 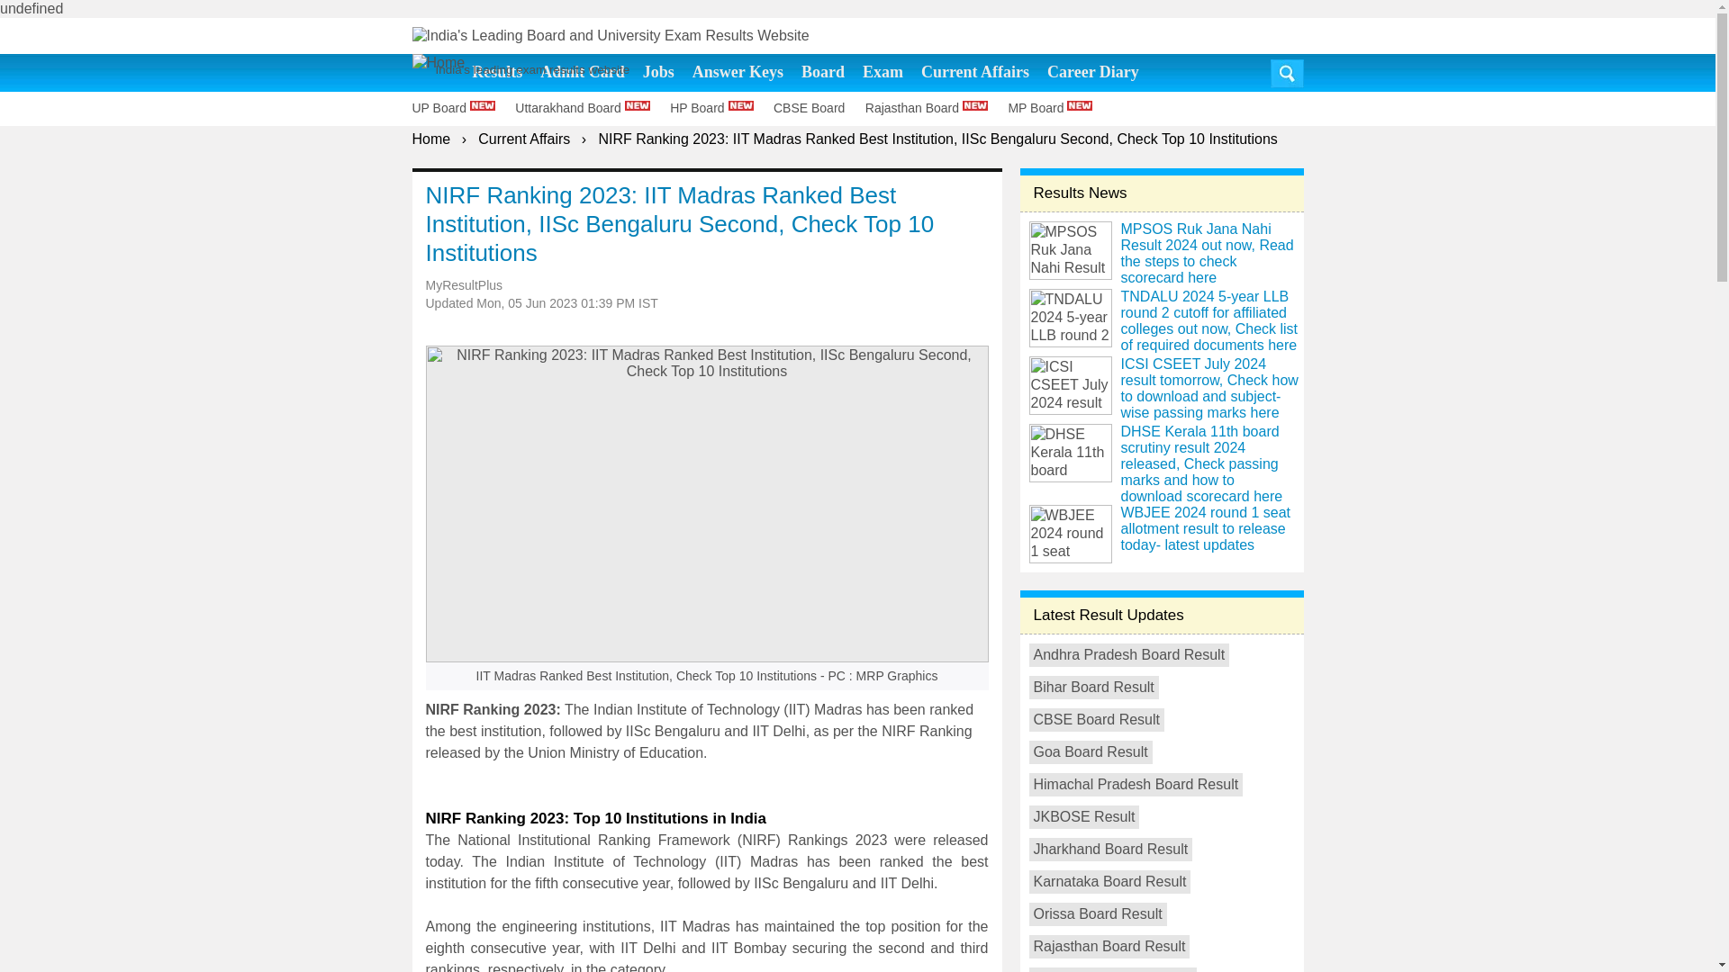 What do you see at coordinates (883, 72) in the screenshot?
I see `Exam` at bounding box center [883, 72].